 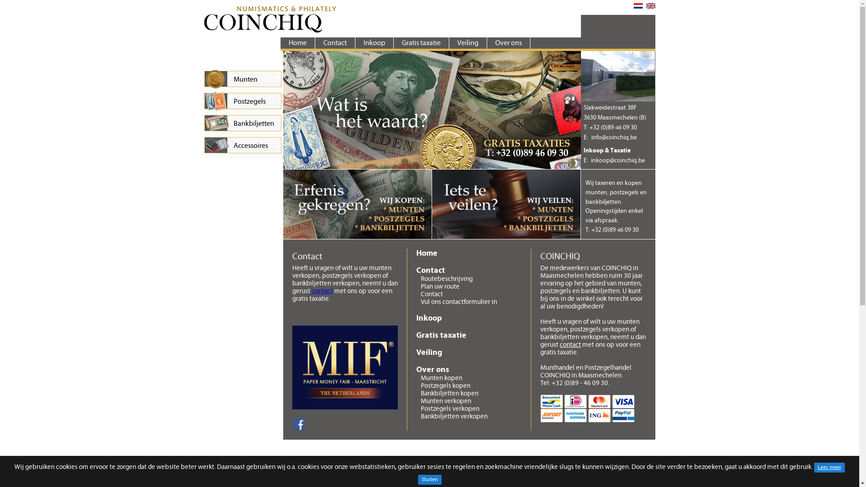 What do you see at coordinates (243, 101) in the screenshot?
I see `Postzegels` at bounding box center [243, 101].